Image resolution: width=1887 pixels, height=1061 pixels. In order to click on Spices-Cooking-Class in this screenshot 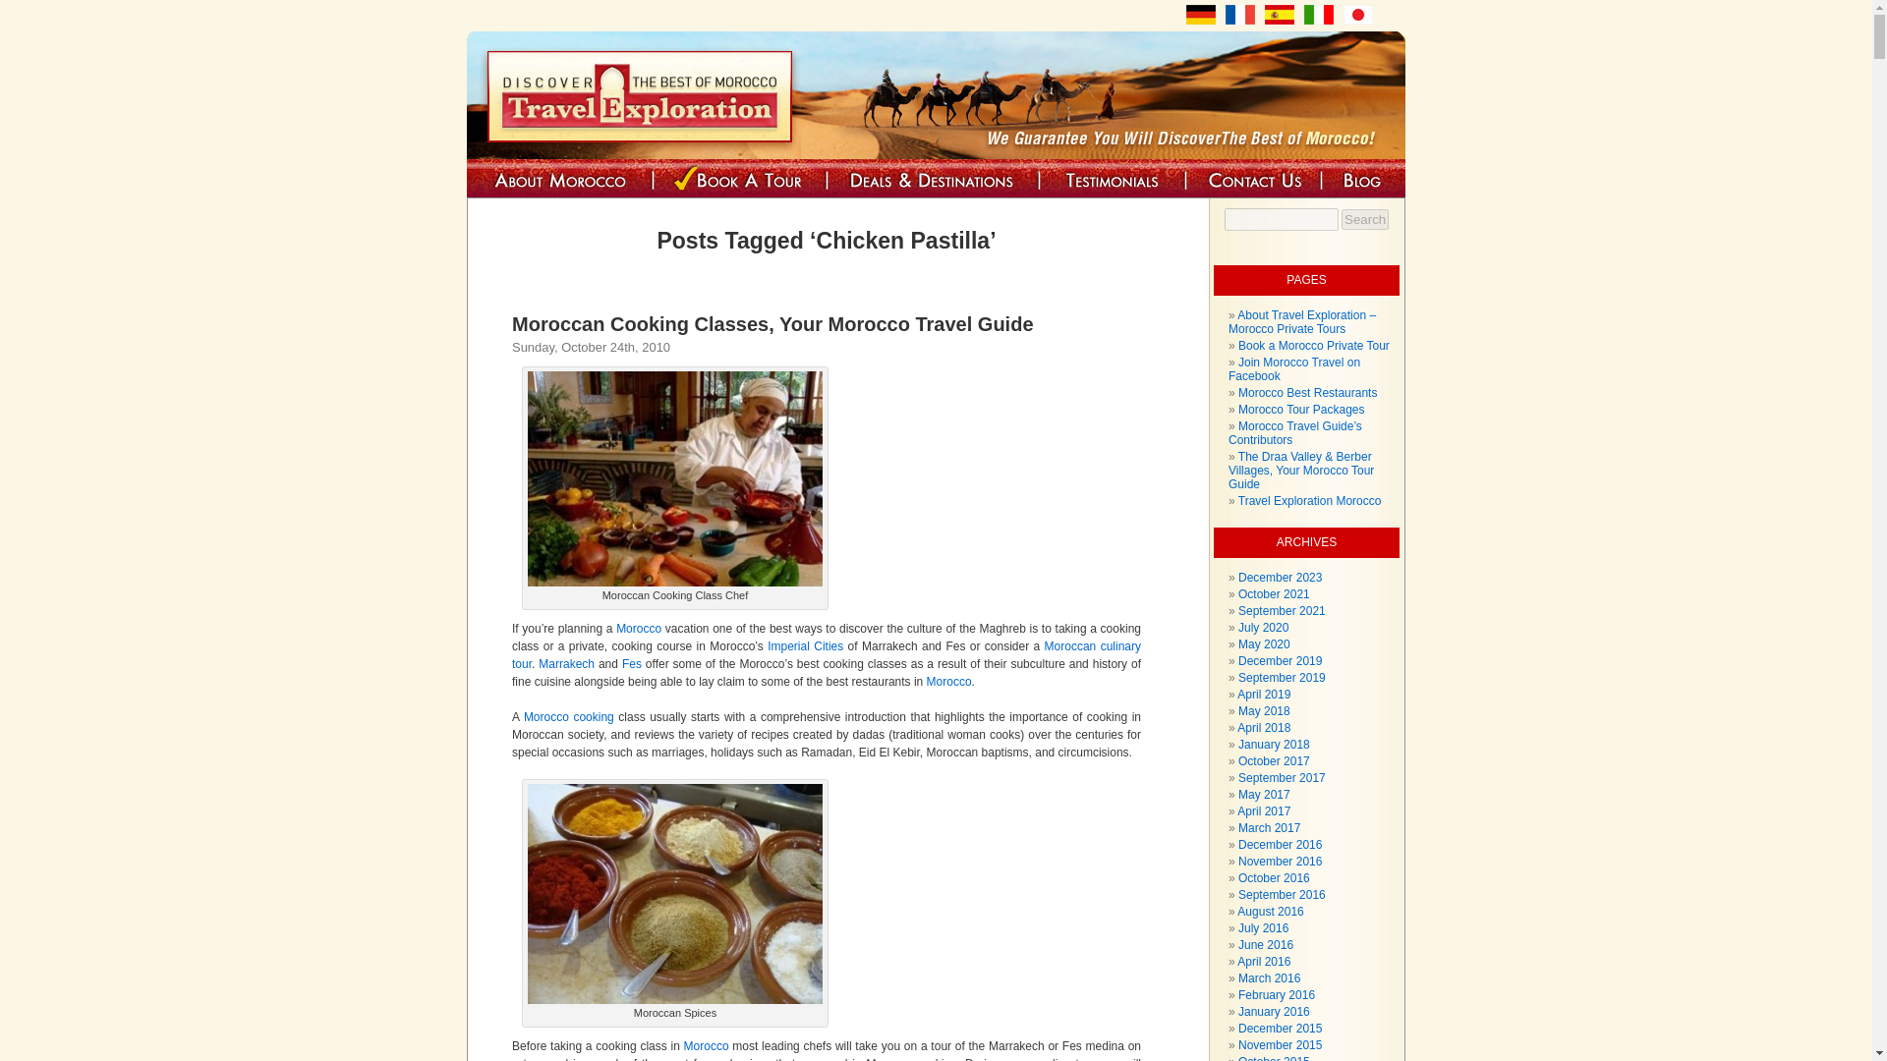, I will do `click(675, 894)`.